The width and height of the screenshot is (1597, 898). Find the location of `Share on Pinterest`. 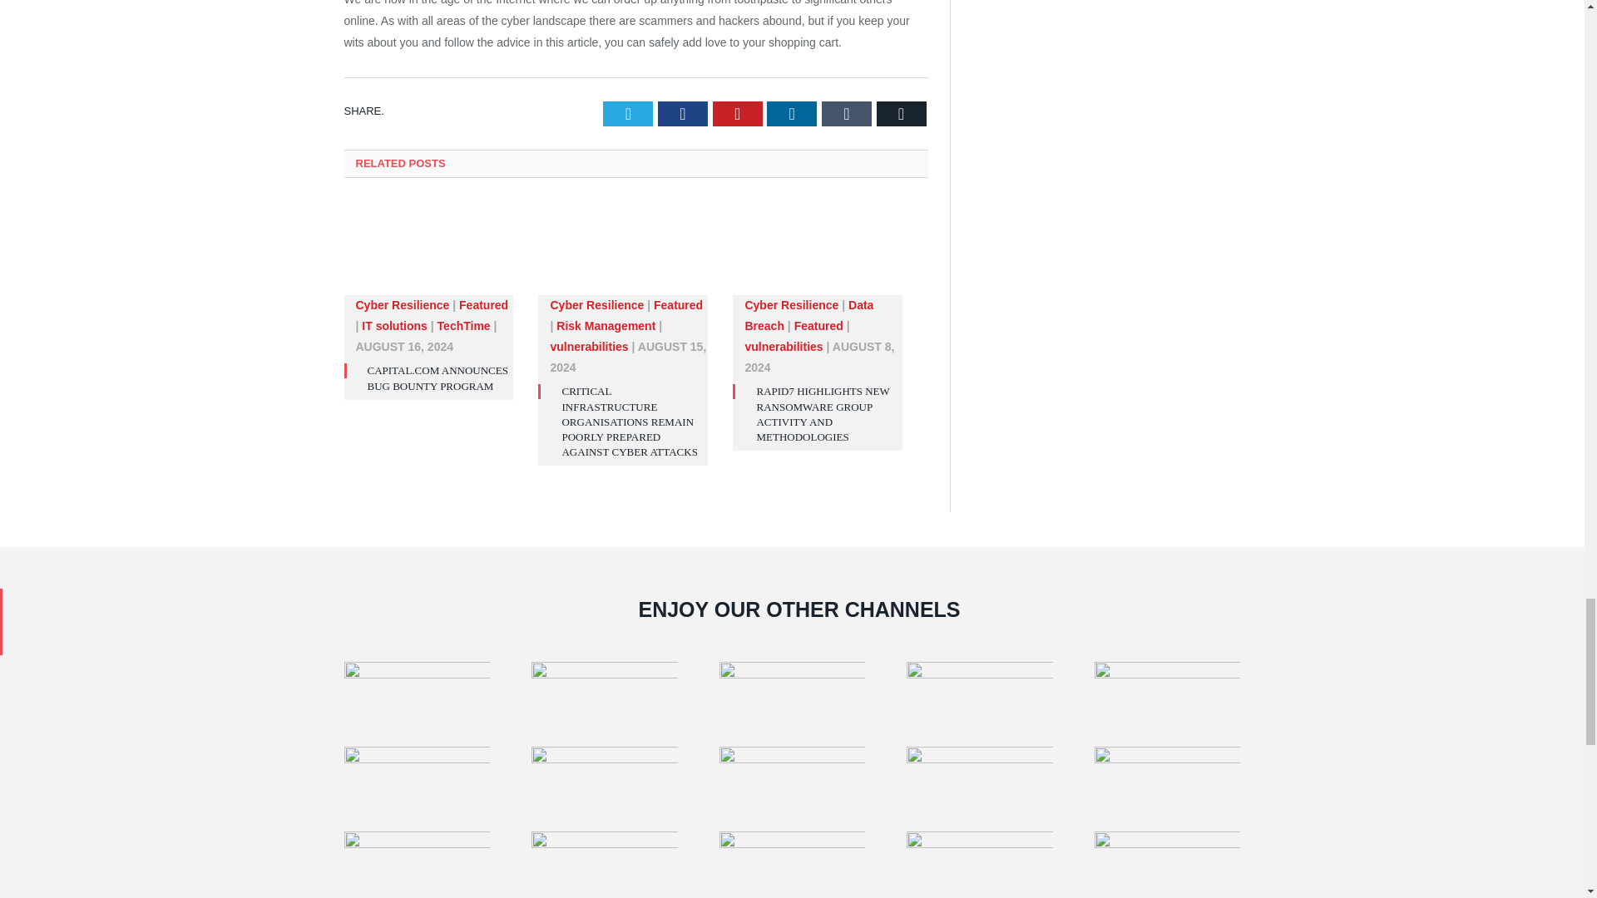

Share on Pinterest is located at coordinates (737, 114).